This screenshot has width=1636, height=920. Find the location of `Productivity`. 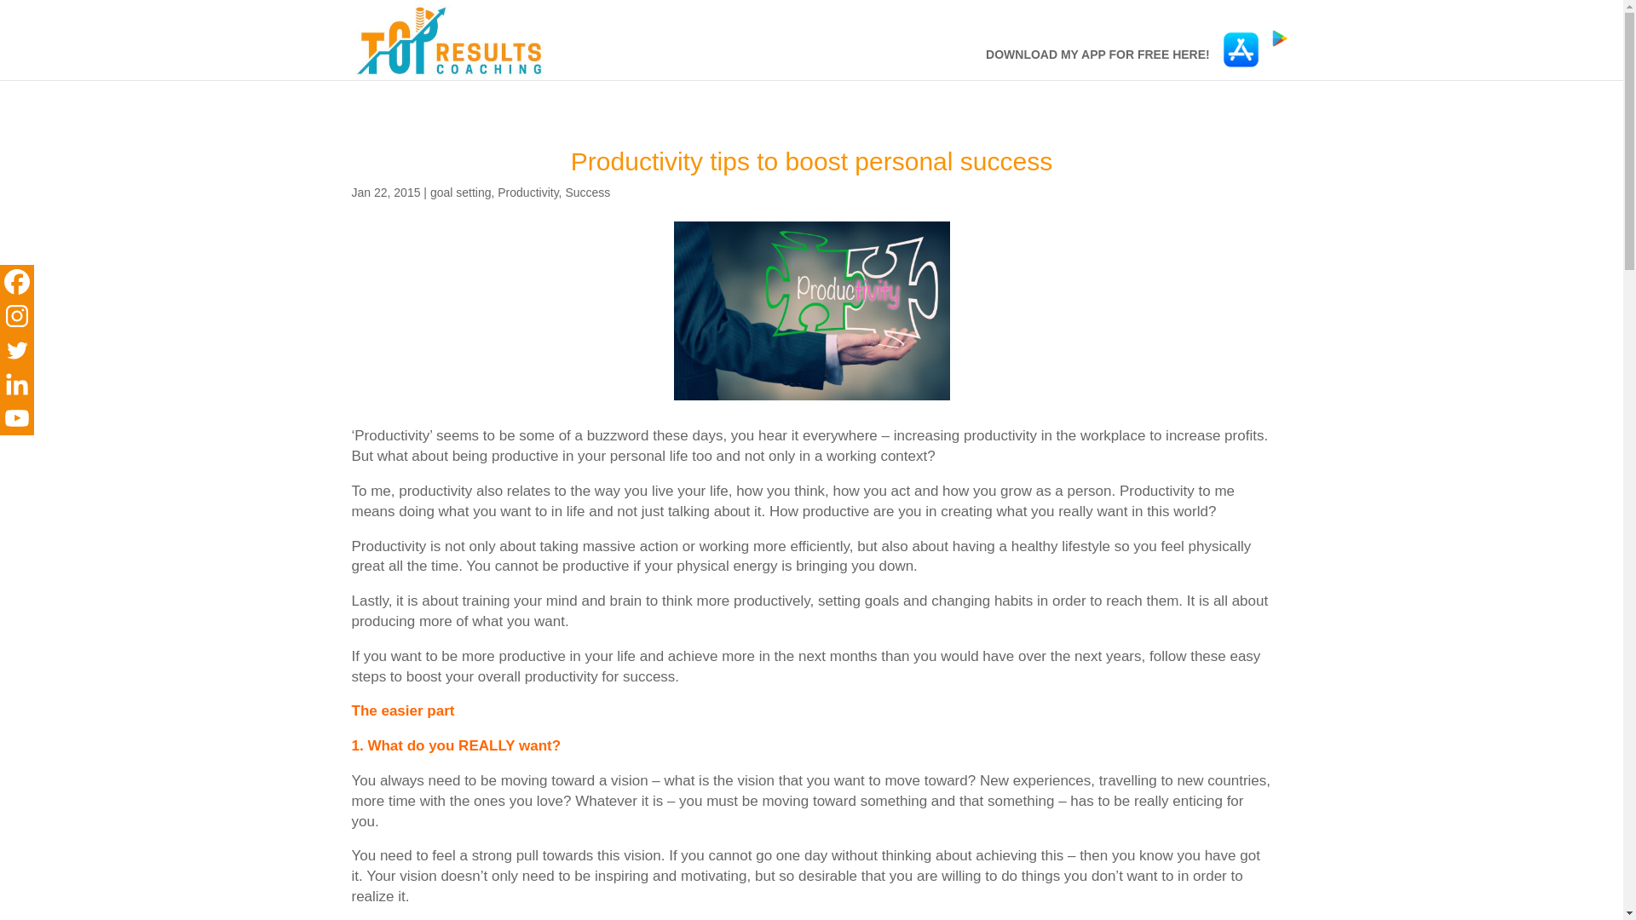

Productivity is located at coordinates (527, 193).